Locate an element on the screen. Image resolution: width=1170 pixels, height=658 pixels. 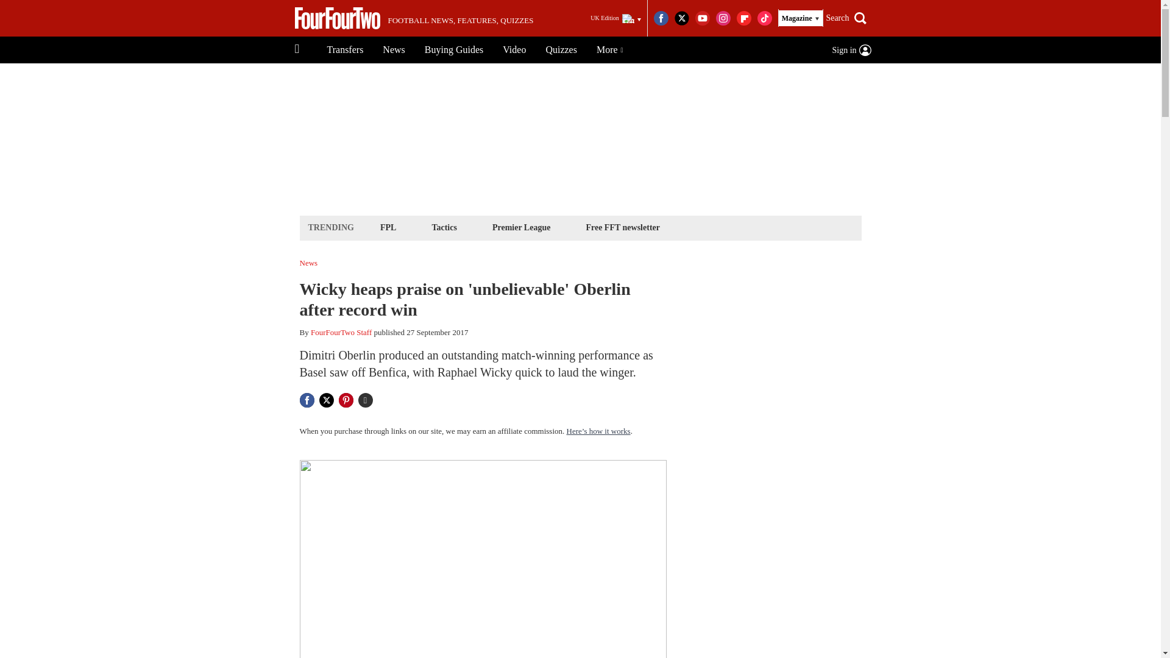
Transfers is located at coordinates (345, 50).